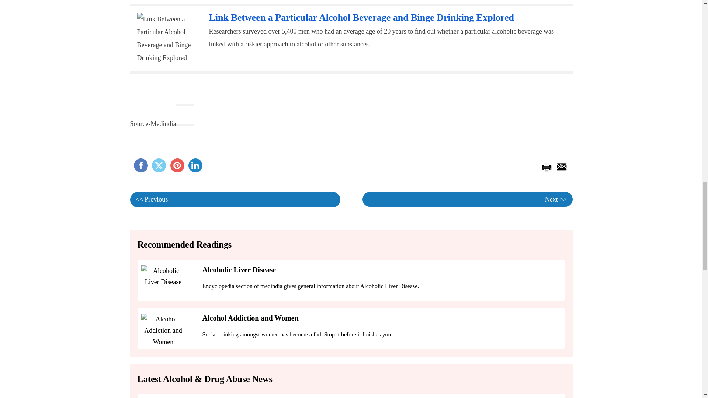 The height and width of the screenshot is (398, 708). Describe the element at coordinates (239, 270) in the screenshot. I see `Alcoholic Liver Disease` at that location.